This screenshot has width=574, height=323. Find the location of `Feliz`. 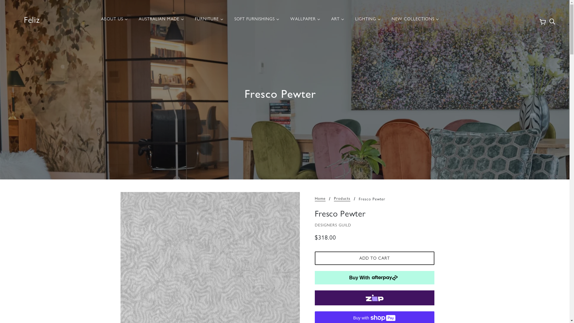

Feliz is located at coordinates (32, 19).